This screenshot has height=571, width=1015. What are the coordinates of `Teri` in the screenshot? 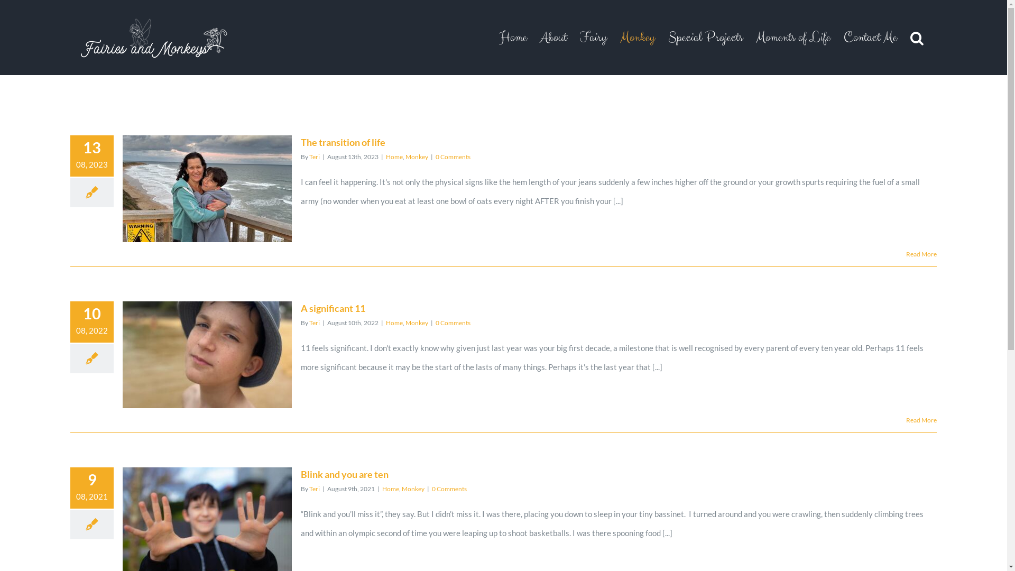 It's located at (315, 156).